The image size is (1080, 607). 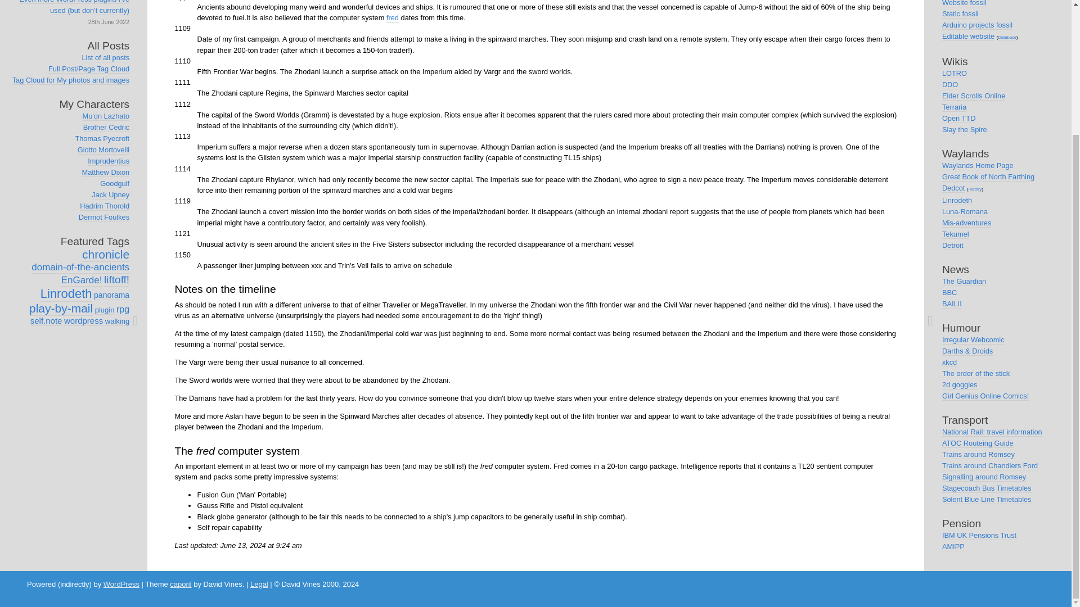 What do you see at coordinates (106, 128) in the screenshot?
I see `Brother Cedric` at bounding box center [106, 128].